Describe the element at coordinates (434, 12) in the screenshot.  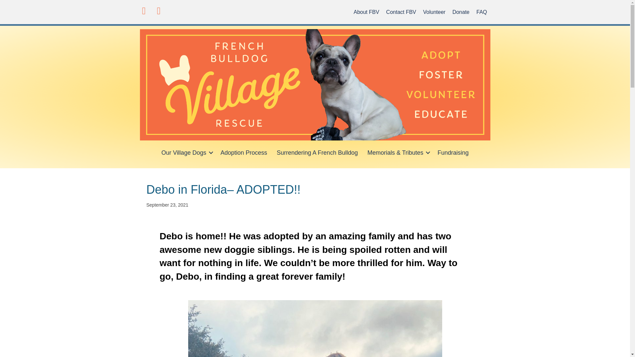
I see `Volunteer` at that location.